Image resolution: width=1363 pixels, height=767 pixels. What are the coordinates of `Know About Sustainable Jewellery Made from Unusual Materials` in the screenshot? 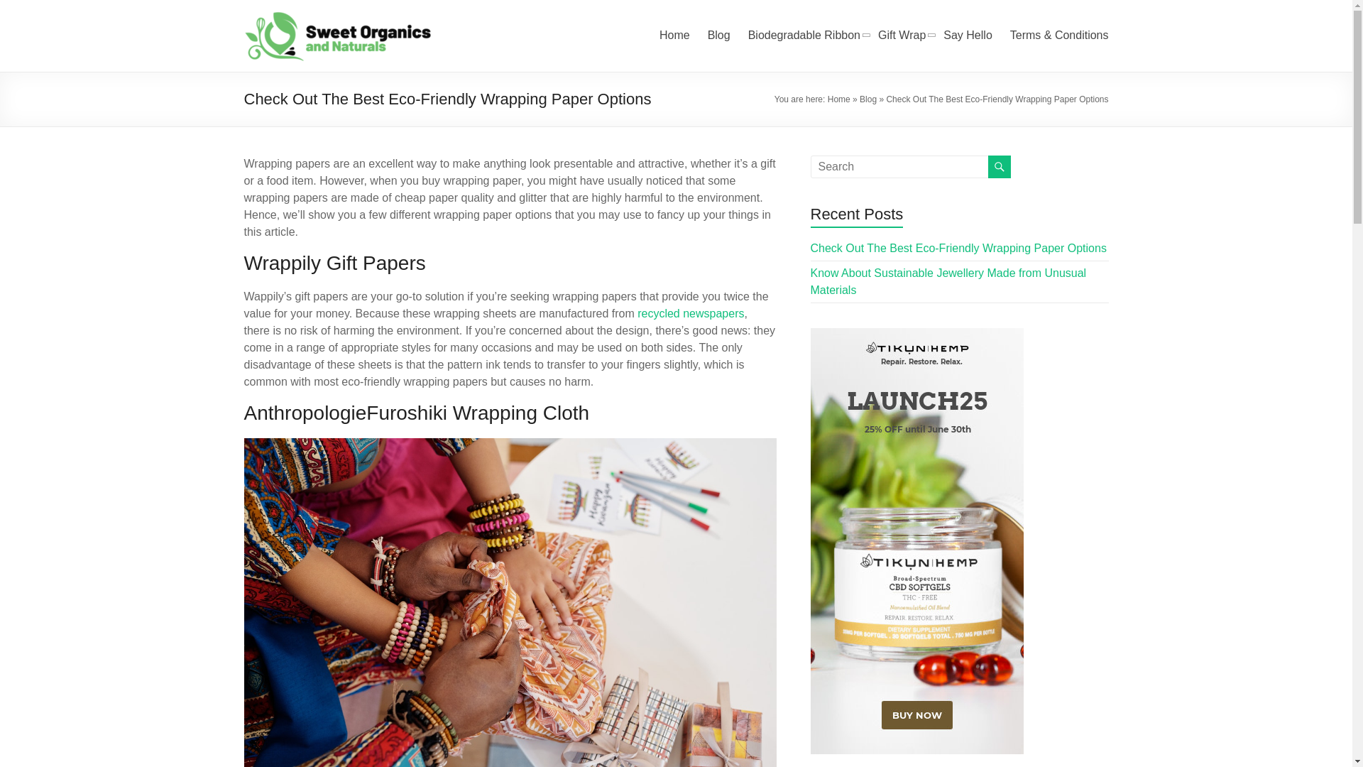 It's located at (948, 281).